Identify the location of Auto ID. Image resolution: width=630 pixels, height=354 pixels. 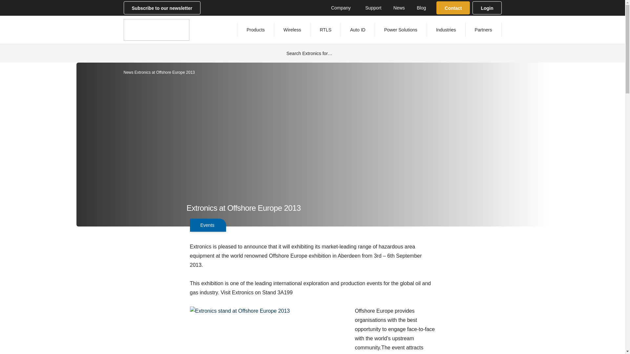
(358, 30).